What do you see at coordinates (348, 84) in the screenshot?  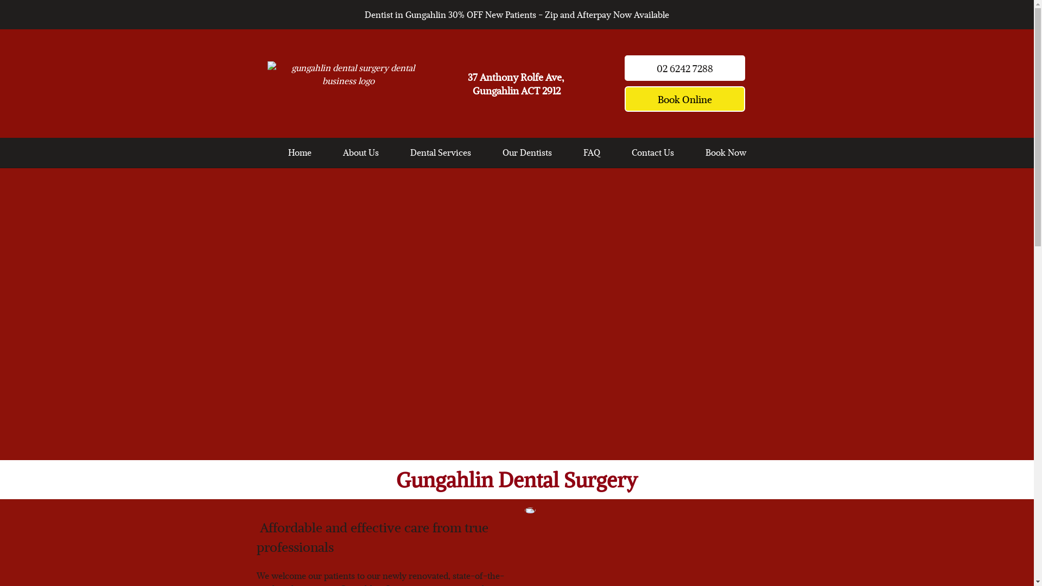 I see `dental business logo` at bounding box center [348, 84].